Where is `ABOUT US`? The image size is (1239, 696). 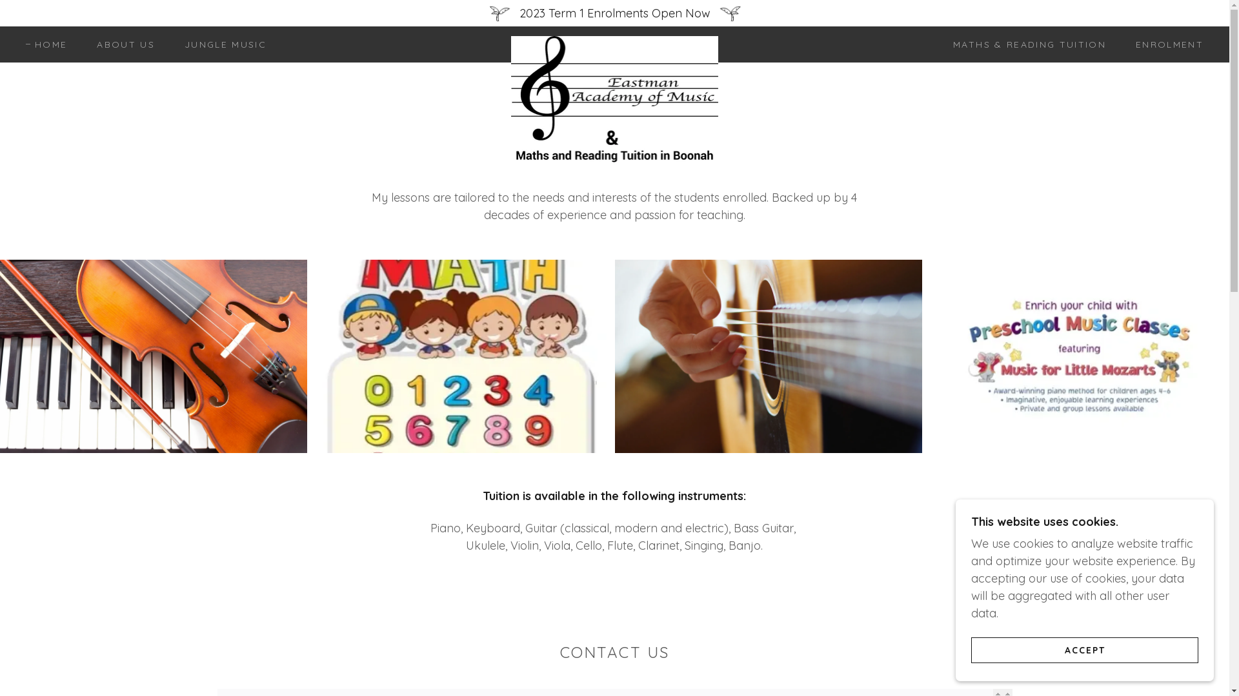 ABOUT US is located at coordinates (121, 44).